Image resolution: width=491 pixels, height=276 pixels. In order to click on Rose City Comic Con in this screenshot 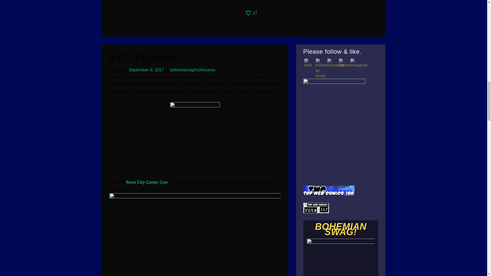, I will do `click(147, 182)`.